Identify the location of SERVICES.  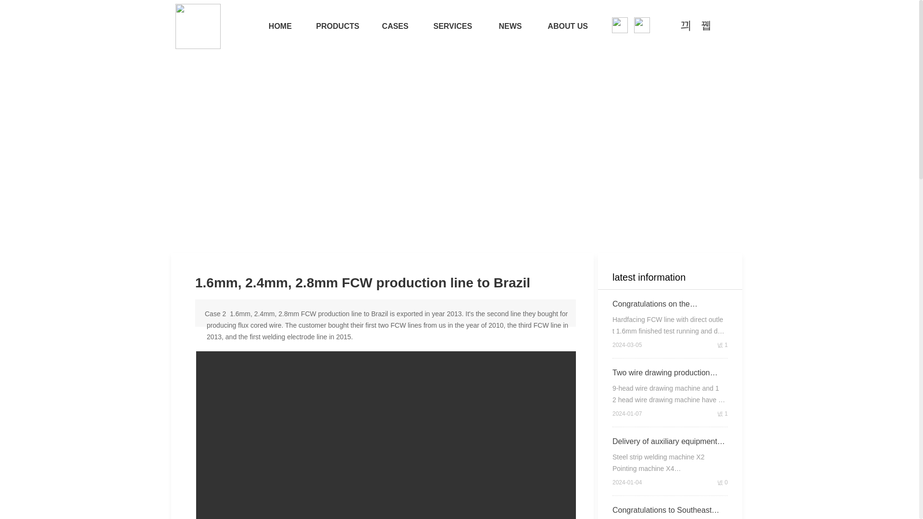
(453, 26).